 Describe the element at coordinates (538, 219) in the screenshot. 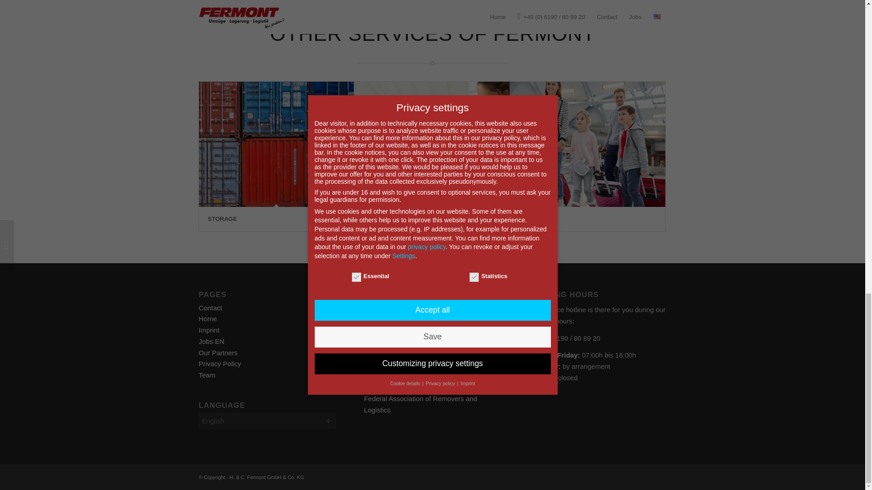

I see `RELOCATION` at that location.